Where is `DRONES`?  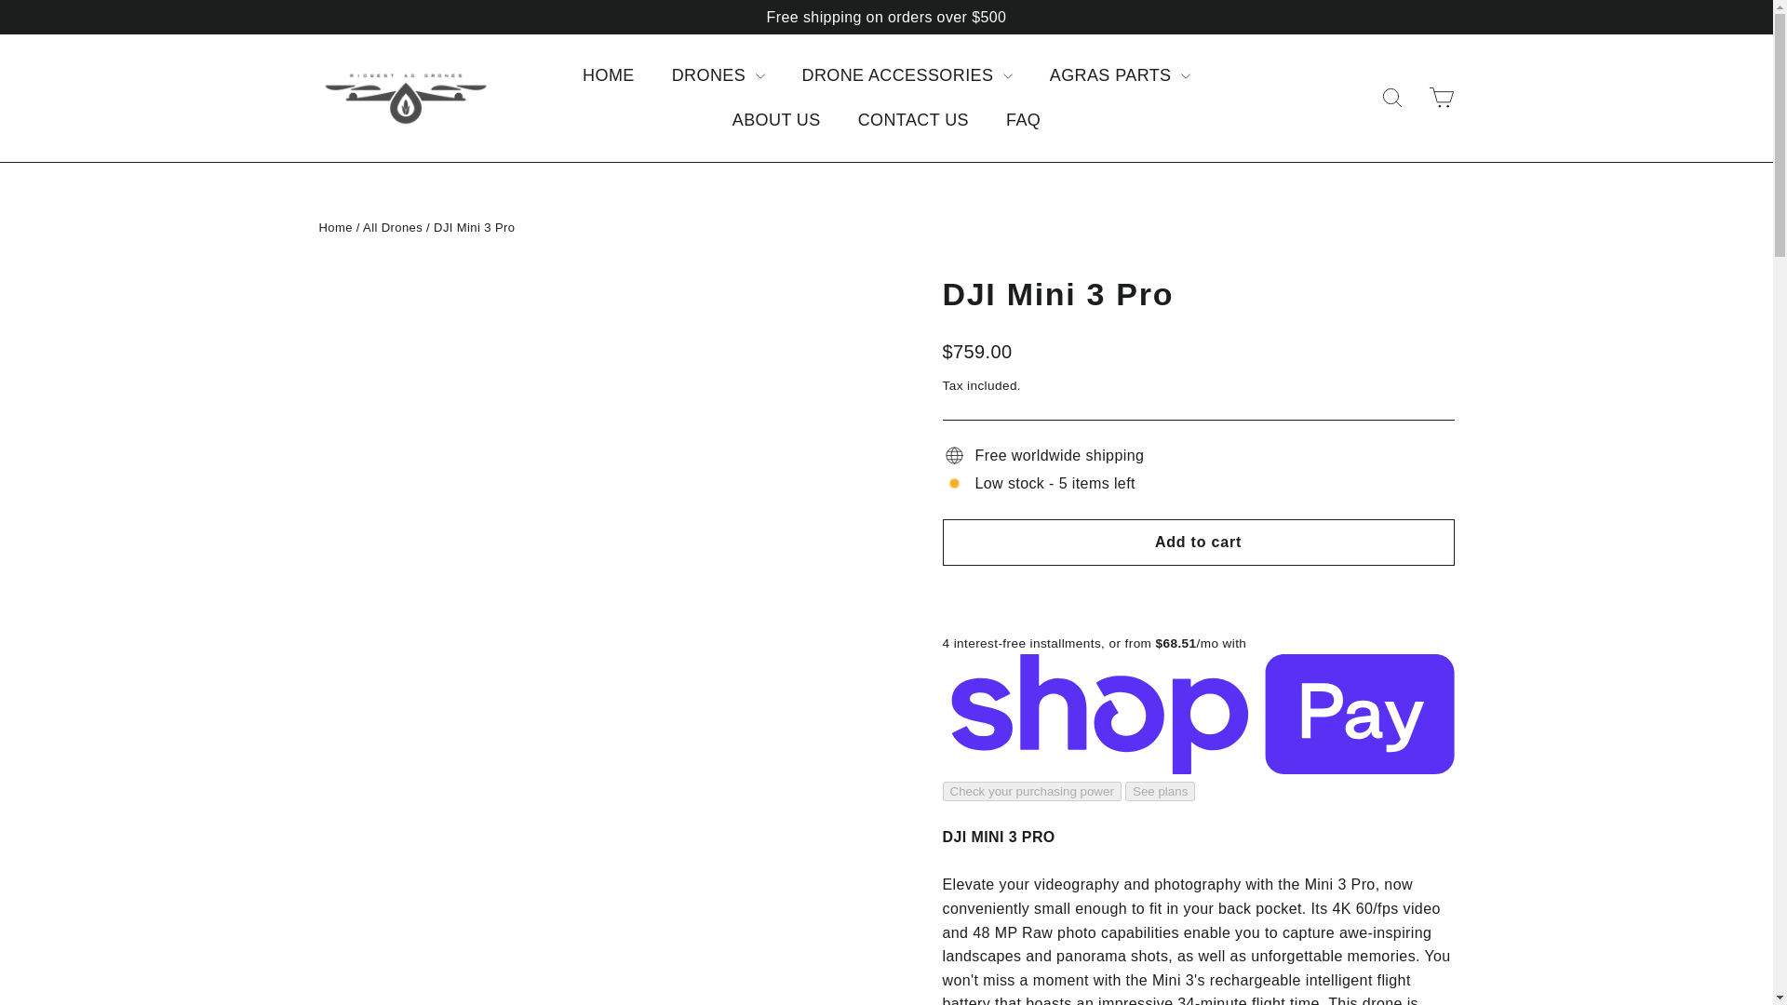
DRONES is located at coordinates (719, 75).